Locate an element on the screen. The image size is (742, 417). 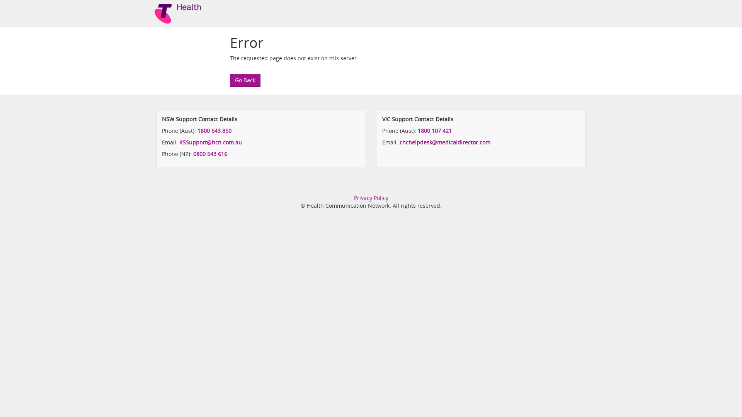
0800 543 616 is located at coordinates (210, 154).